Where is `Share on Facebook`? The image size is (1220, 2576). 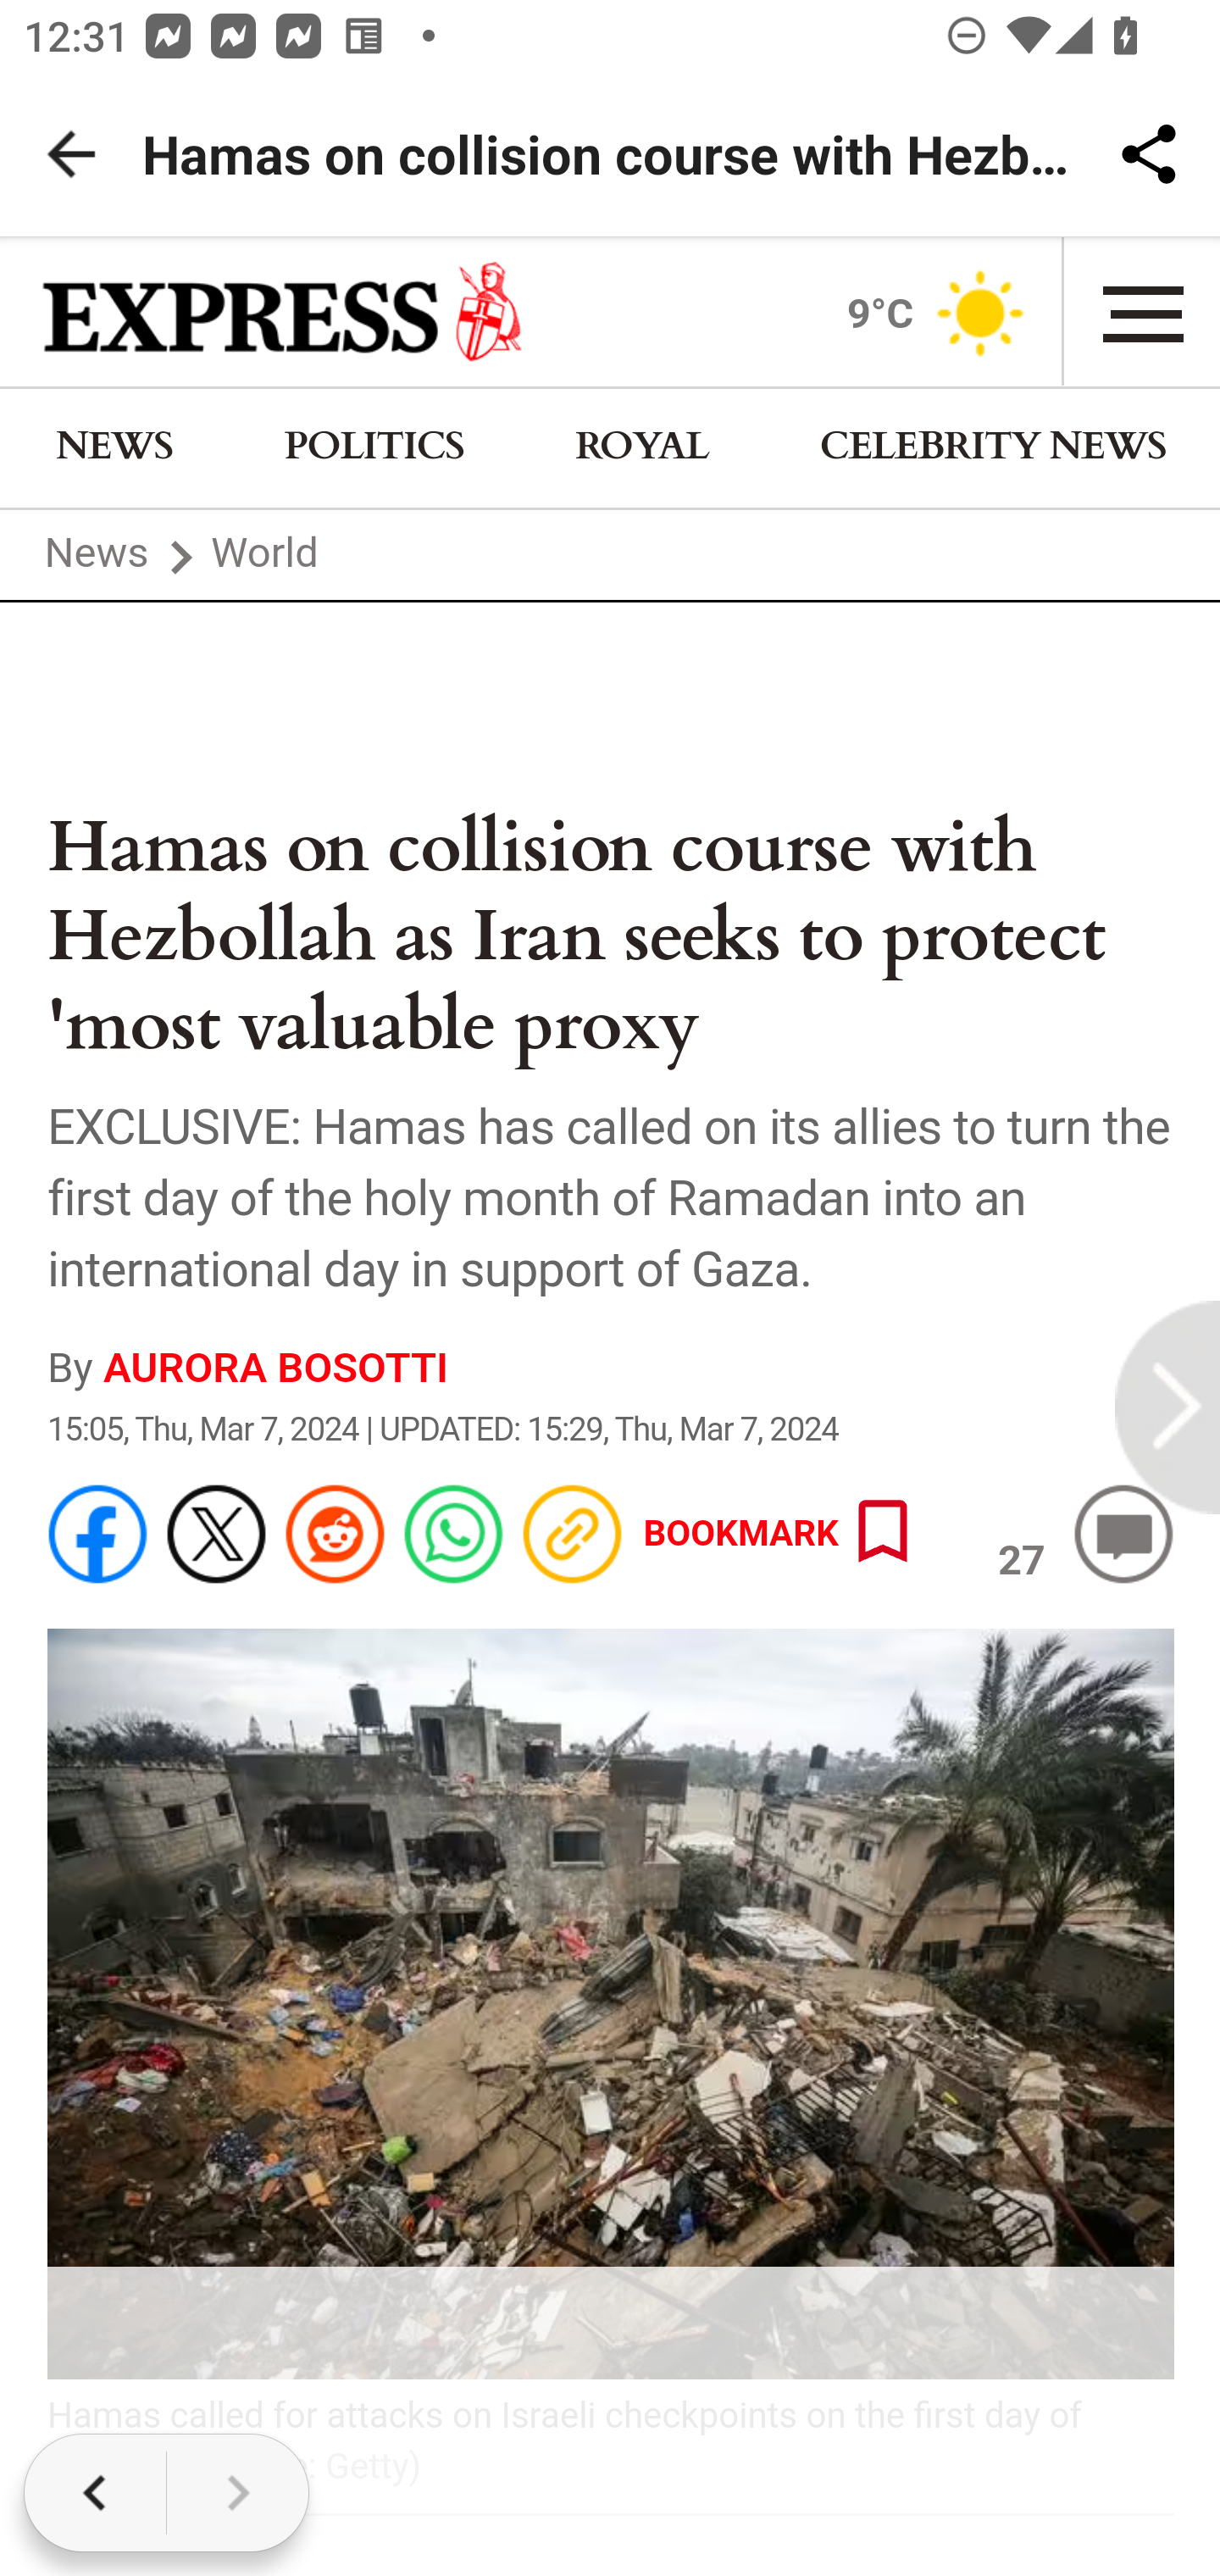 Share on Facebook is located at coordinates (99, 1535).